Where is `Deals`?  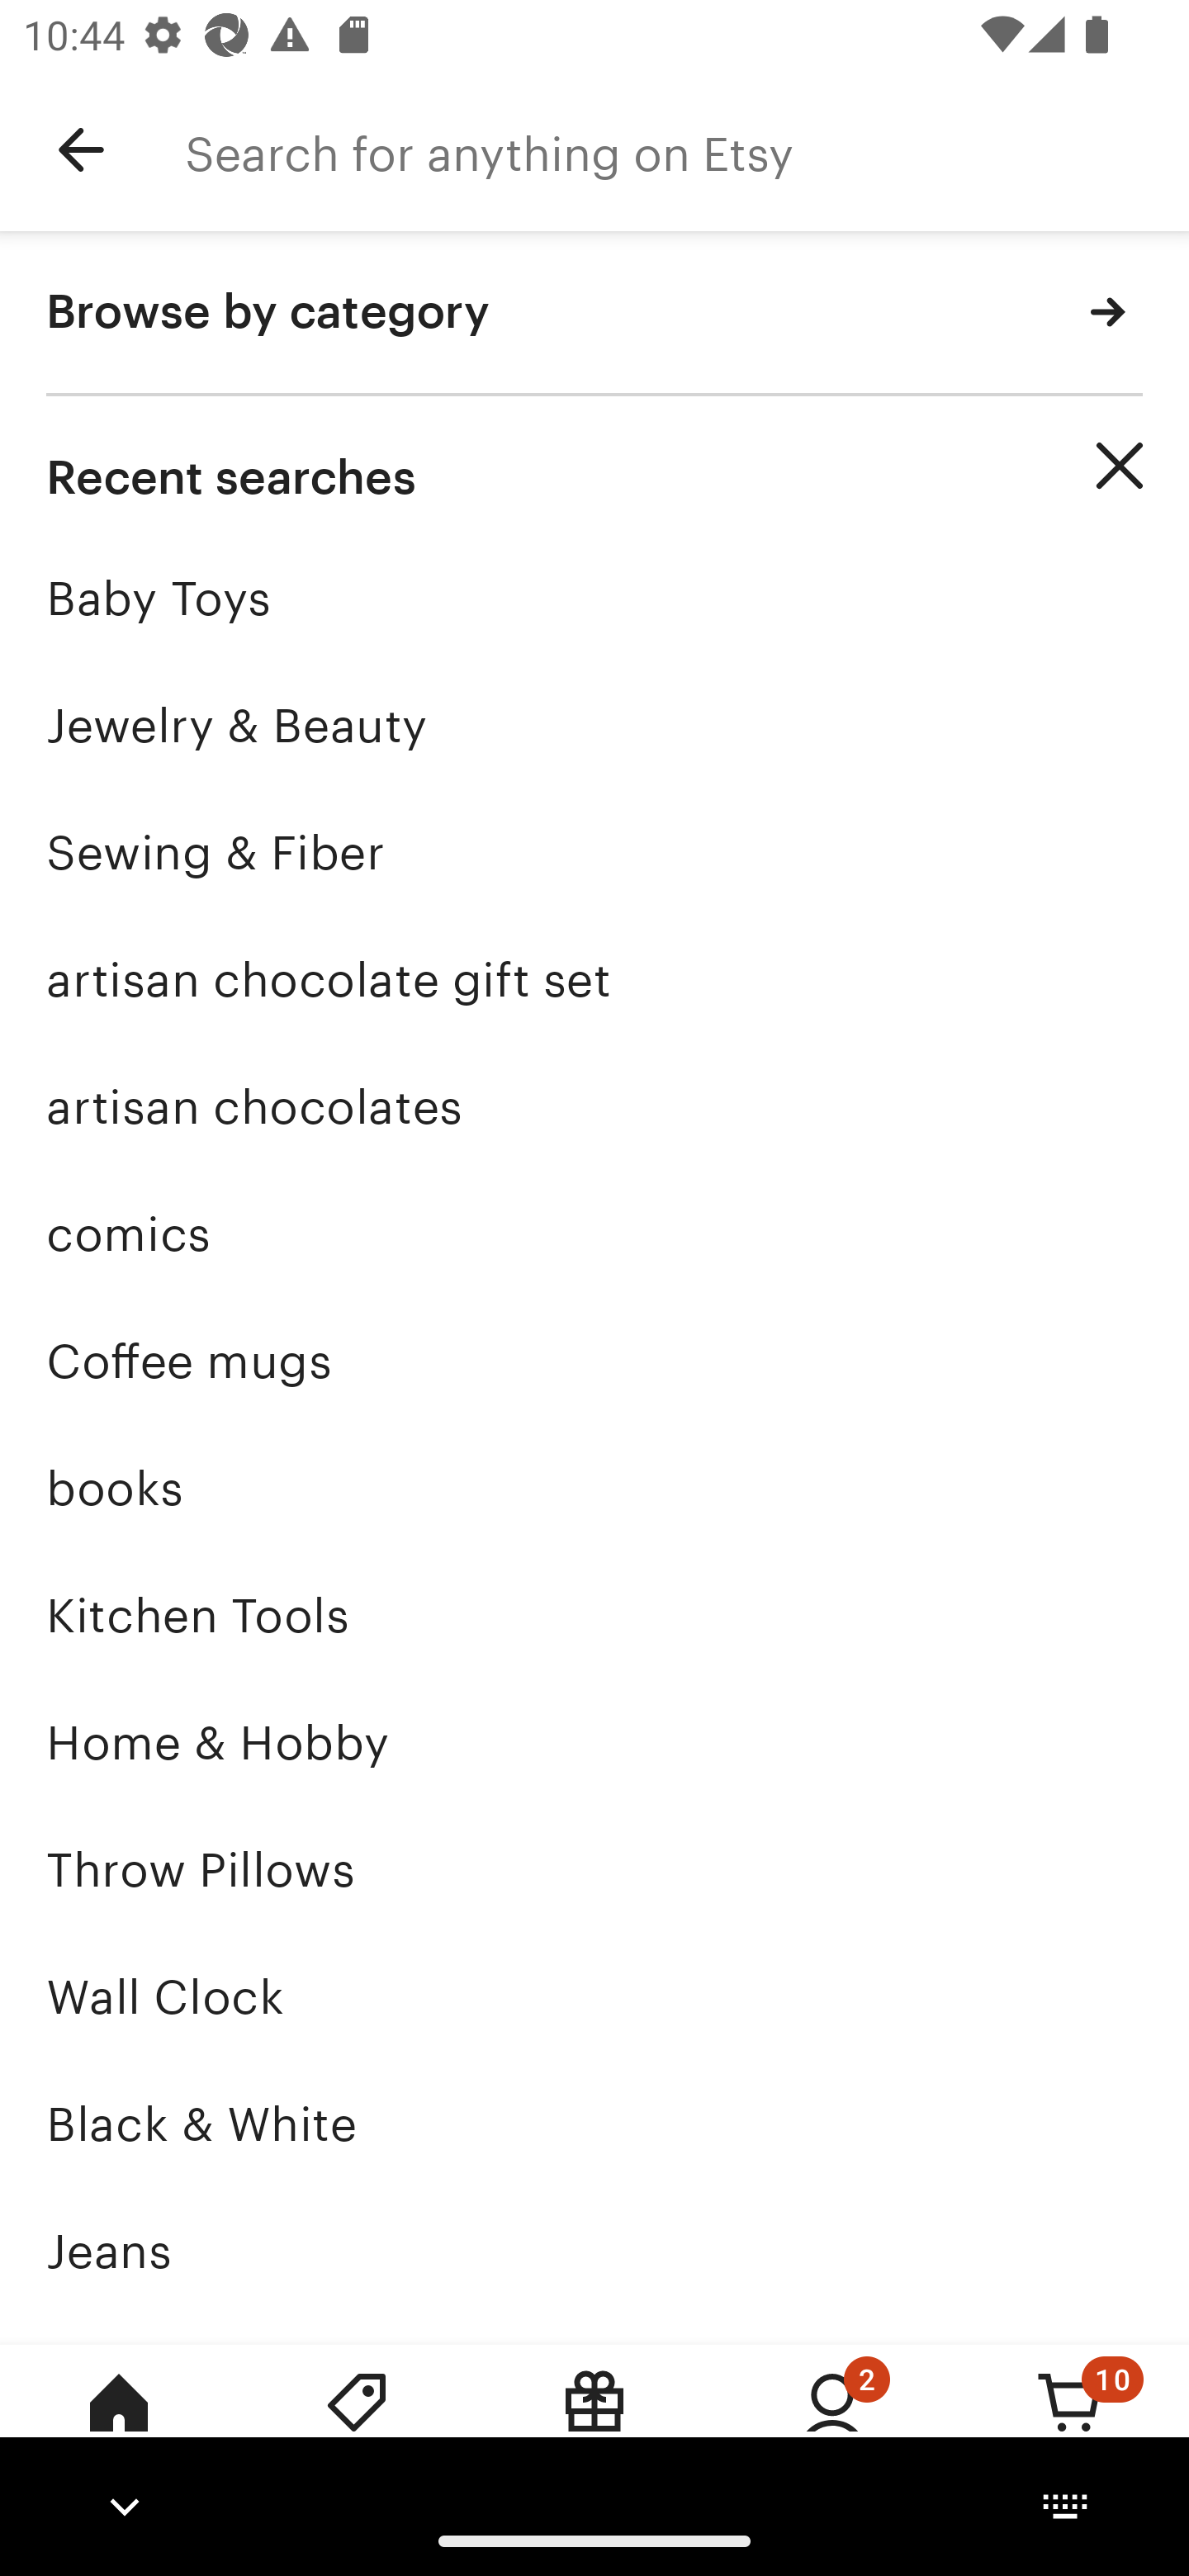
Deals is located at coordinates (357, 2425).